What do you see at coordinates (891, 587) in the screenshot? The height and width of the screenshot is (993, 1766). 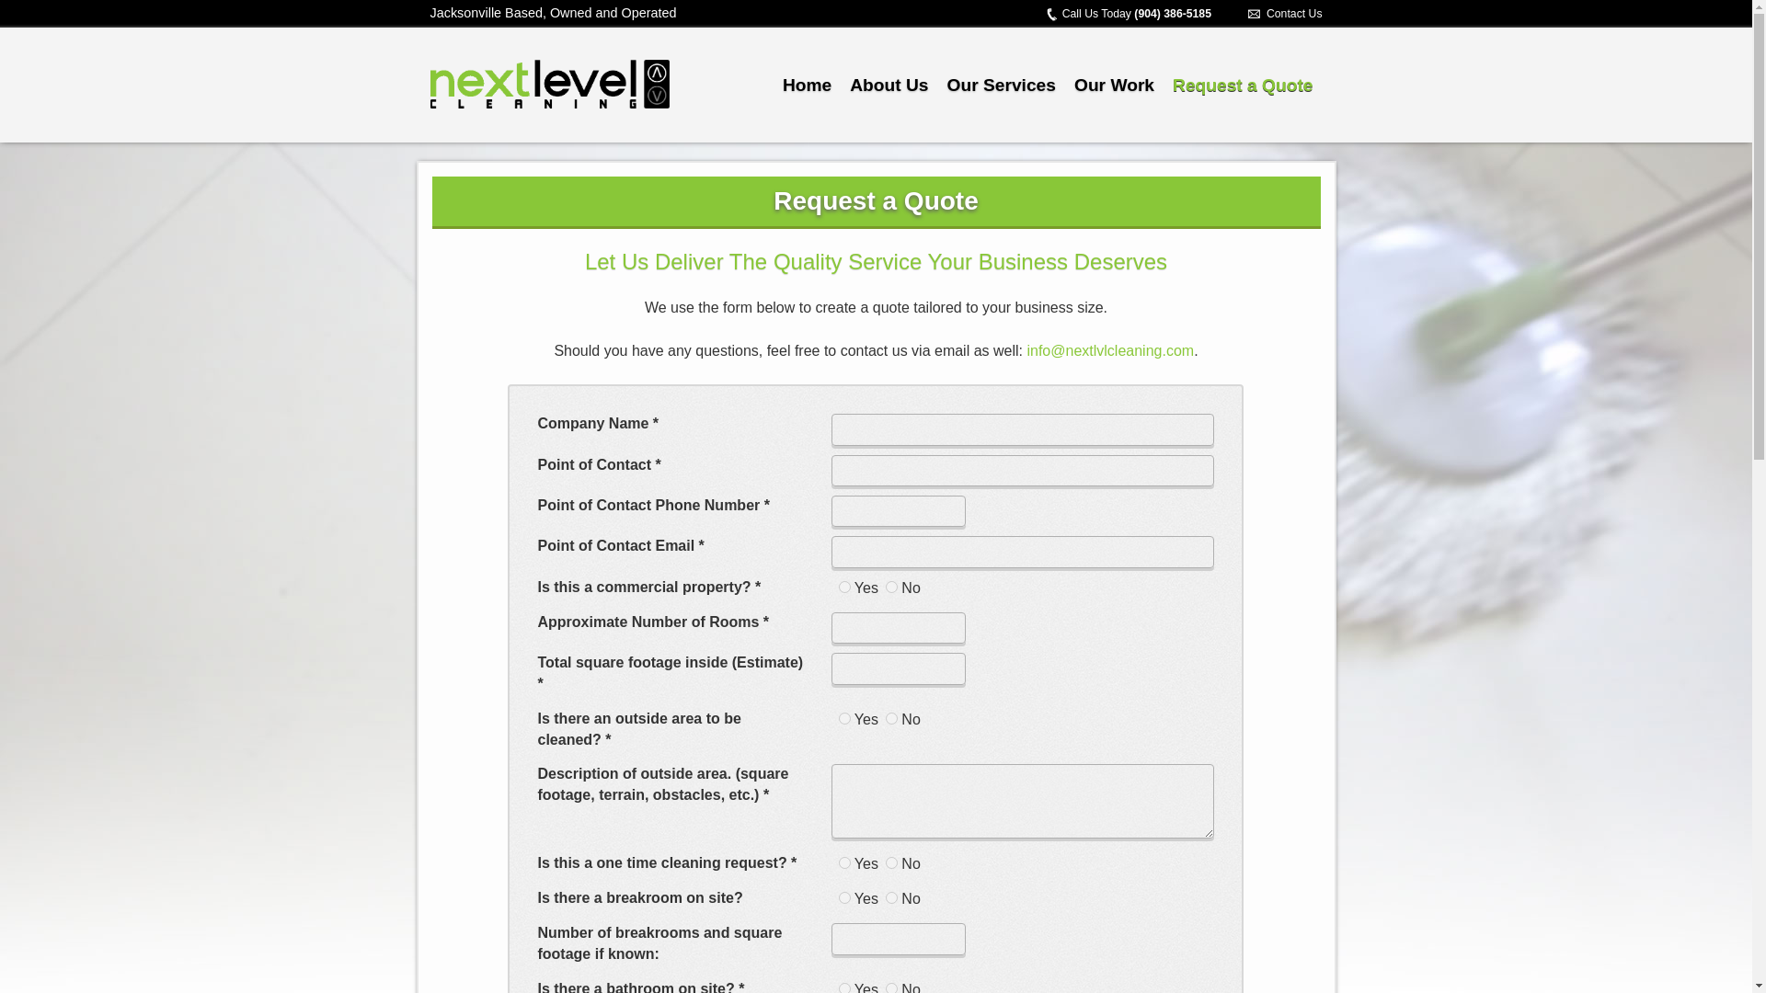 I see `No` at bounding box center [891, 587].